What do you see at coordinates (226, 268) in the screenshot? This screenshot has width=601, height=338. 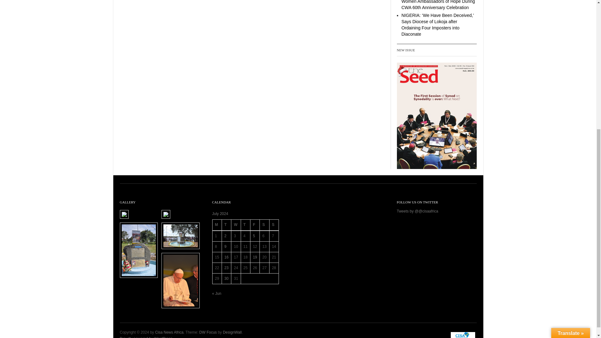 I see `23` at bounding box center [226, 268].